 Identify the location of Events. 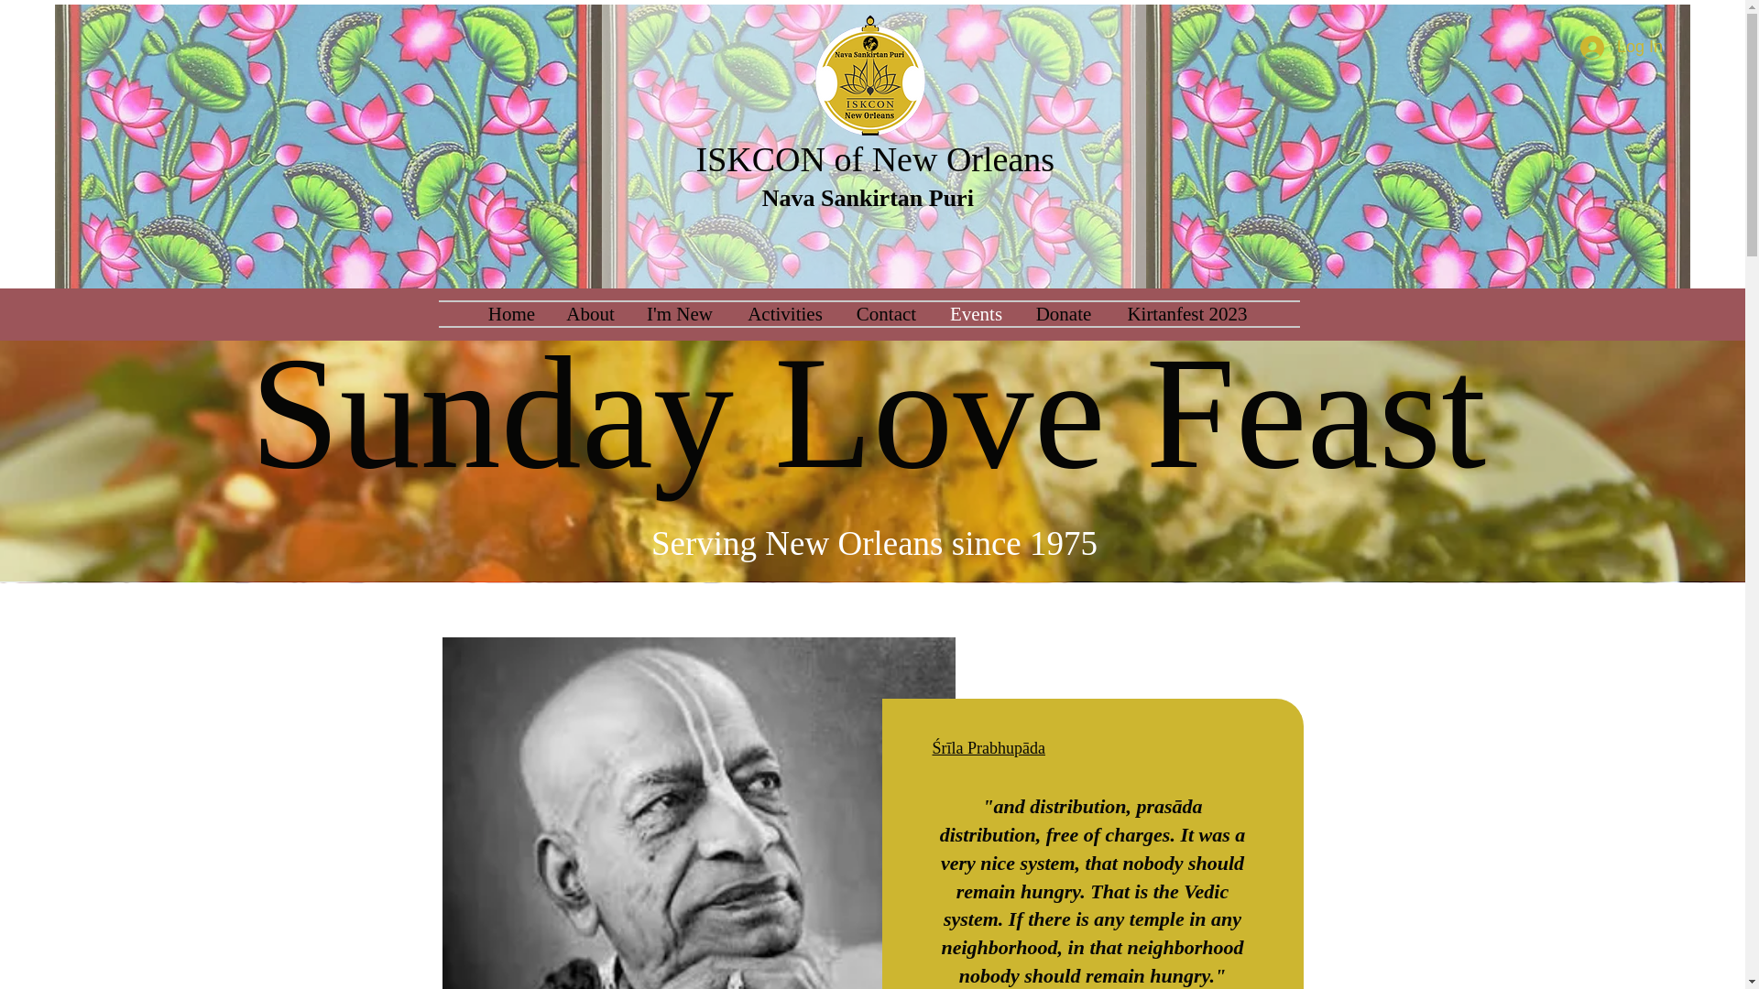
(975, 314).